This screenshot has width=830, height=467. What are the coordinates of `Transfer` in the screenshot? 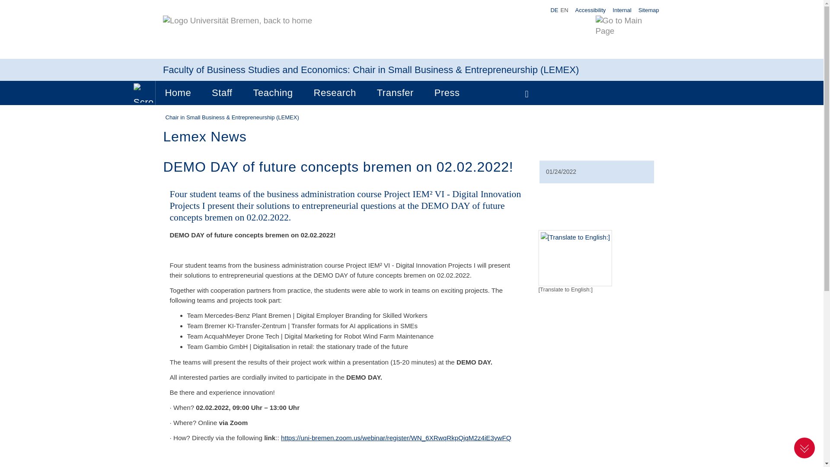 It's located at (395, 93).